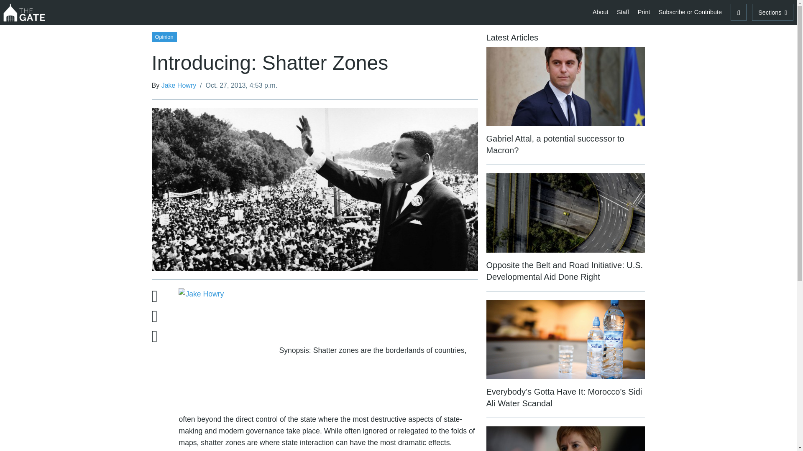 The width and height of the screenshot is (803, 451). Describe the element at coordinates (179, 85) in the screenshot. I see `Jake Howry` at that location.